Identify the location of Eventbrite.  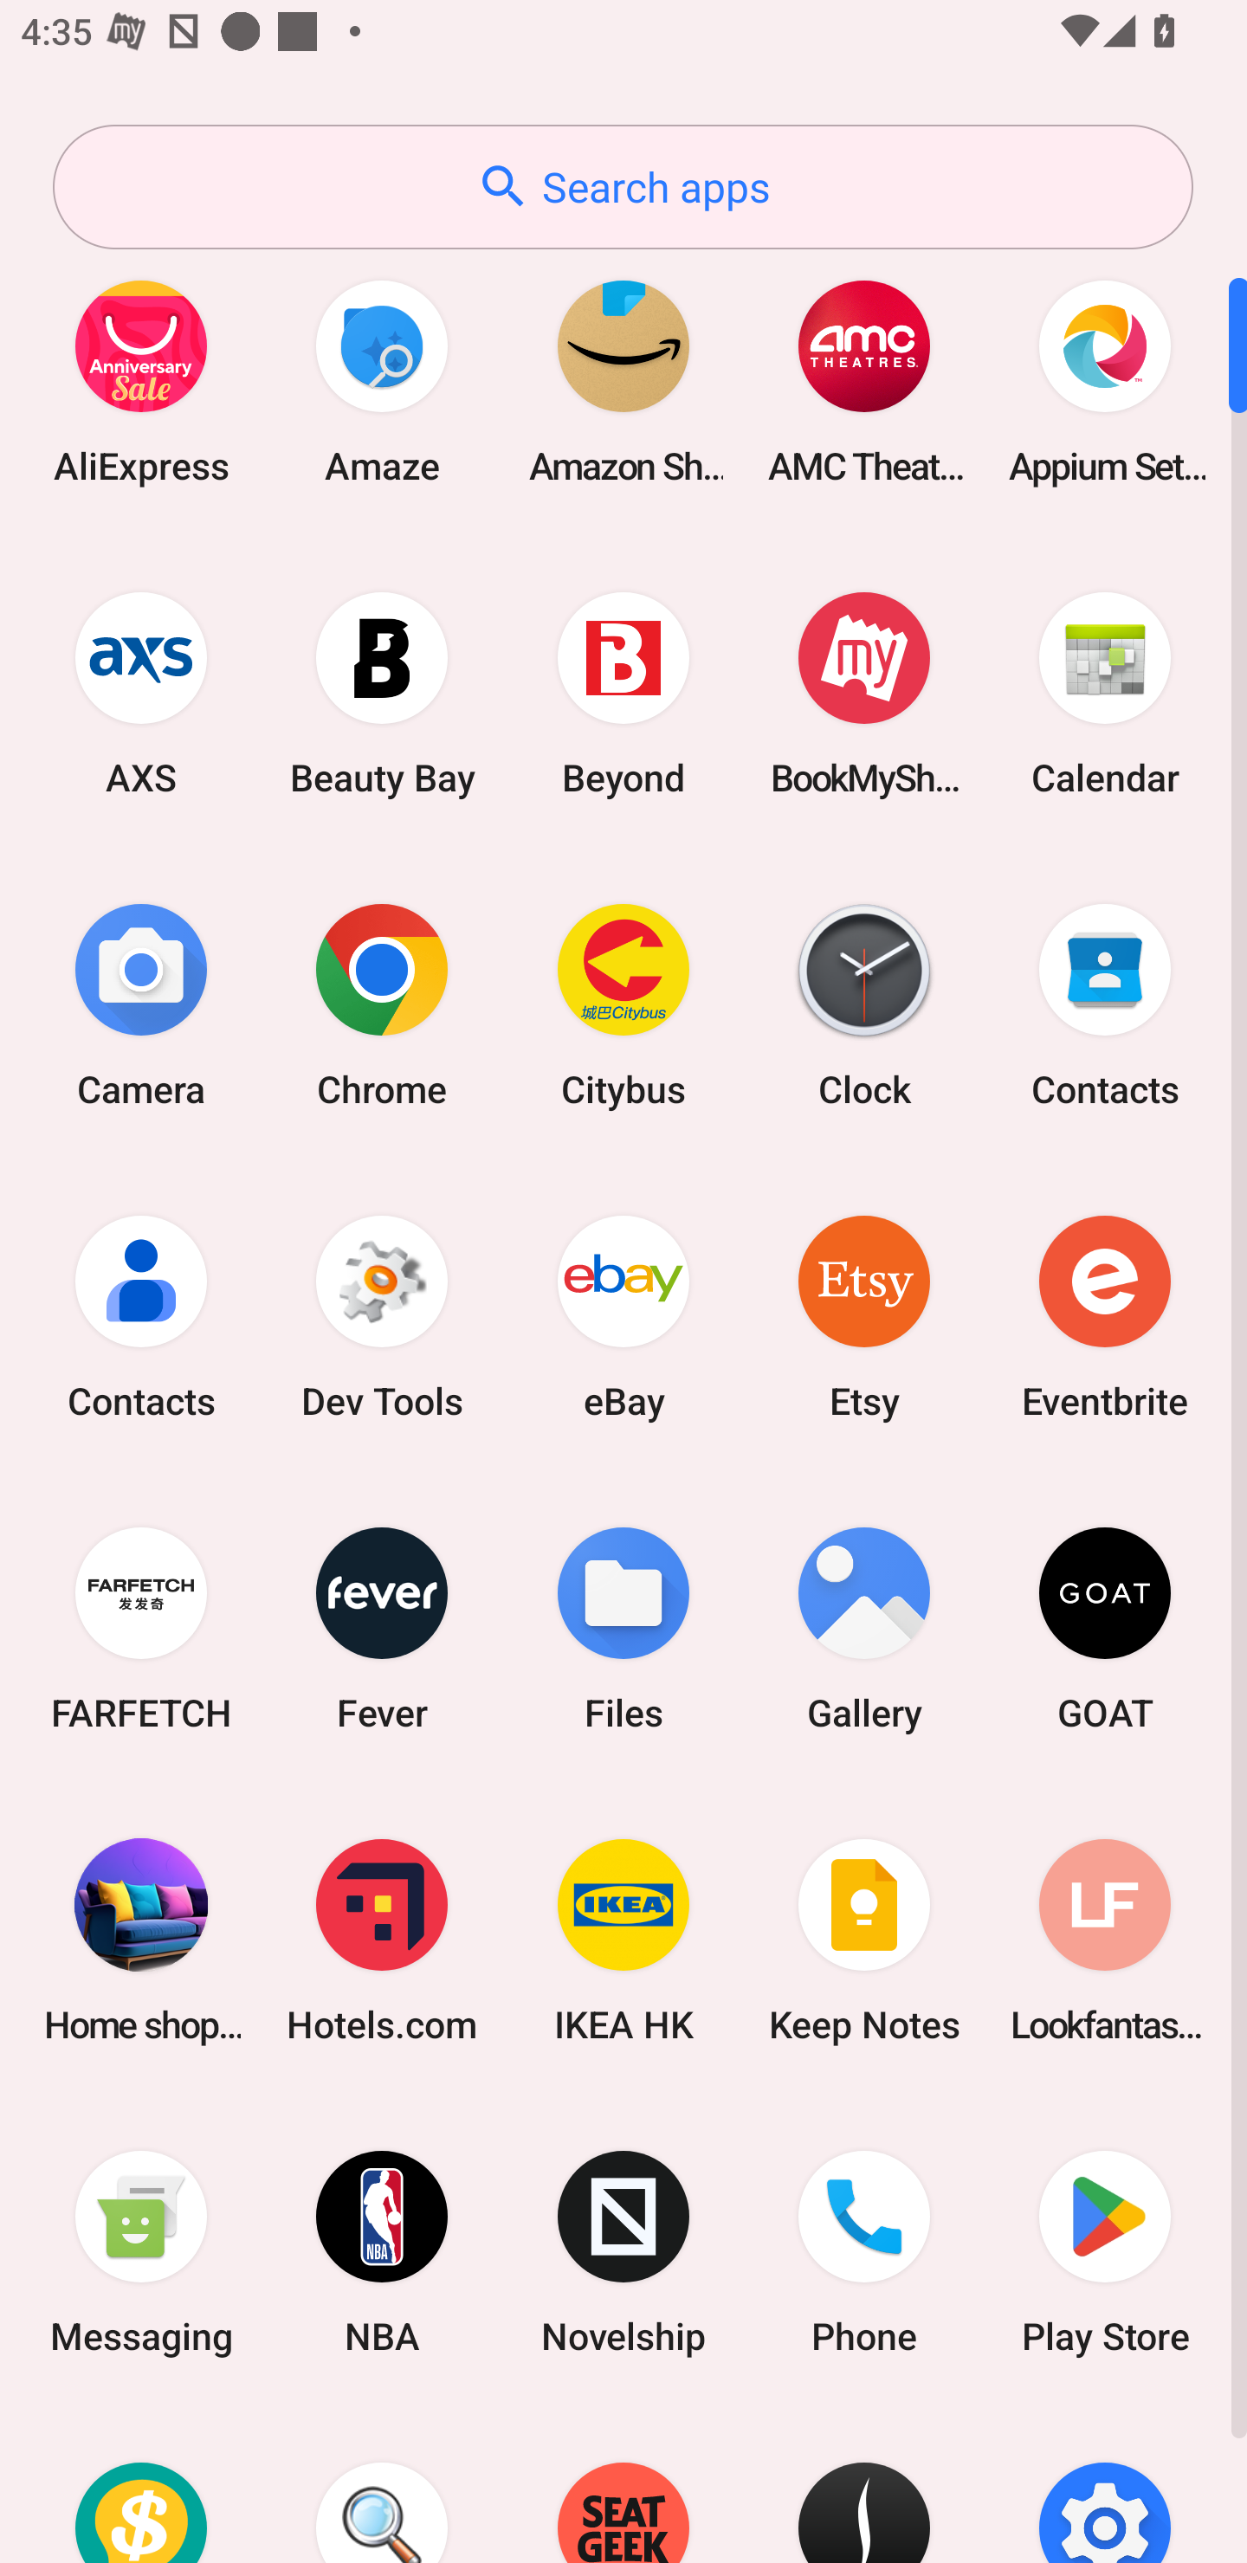
(1105, 1316).